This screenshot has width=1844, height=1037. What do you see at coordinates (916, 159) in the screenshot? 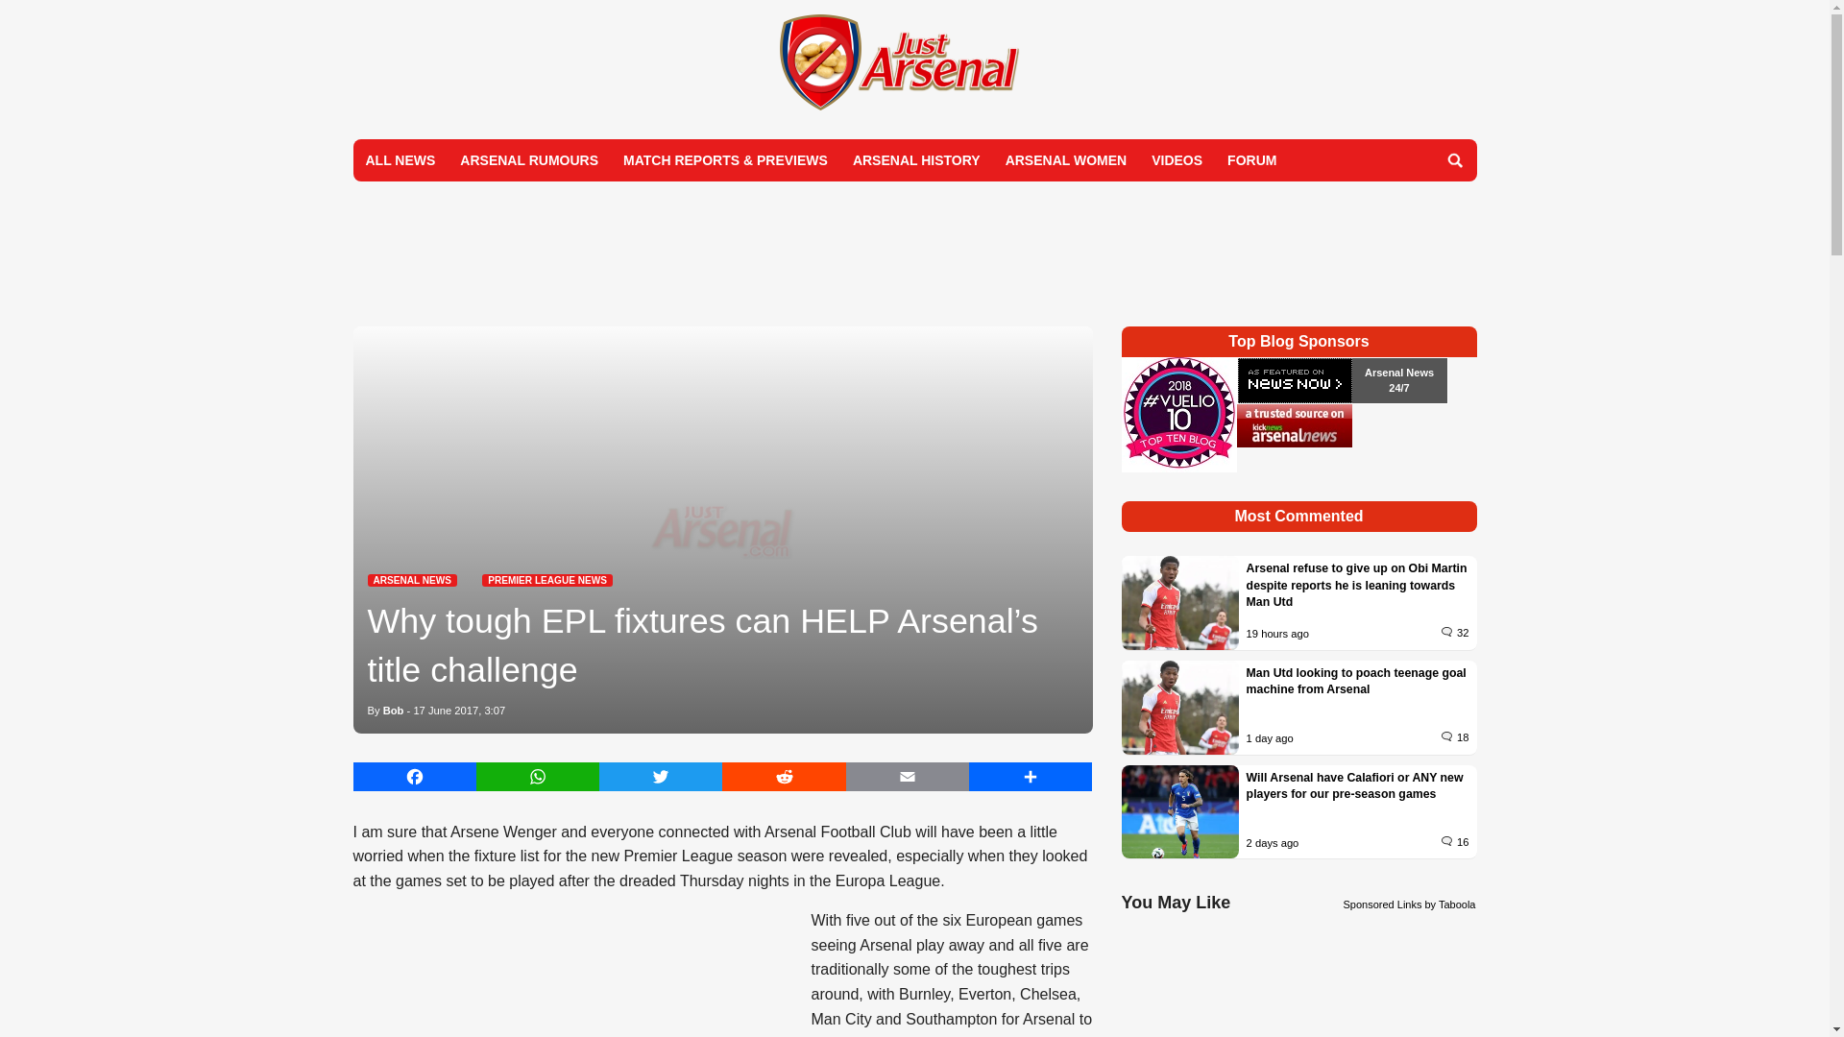
I see `ARSENAL HISTORY` at bounding box center [916, 159].